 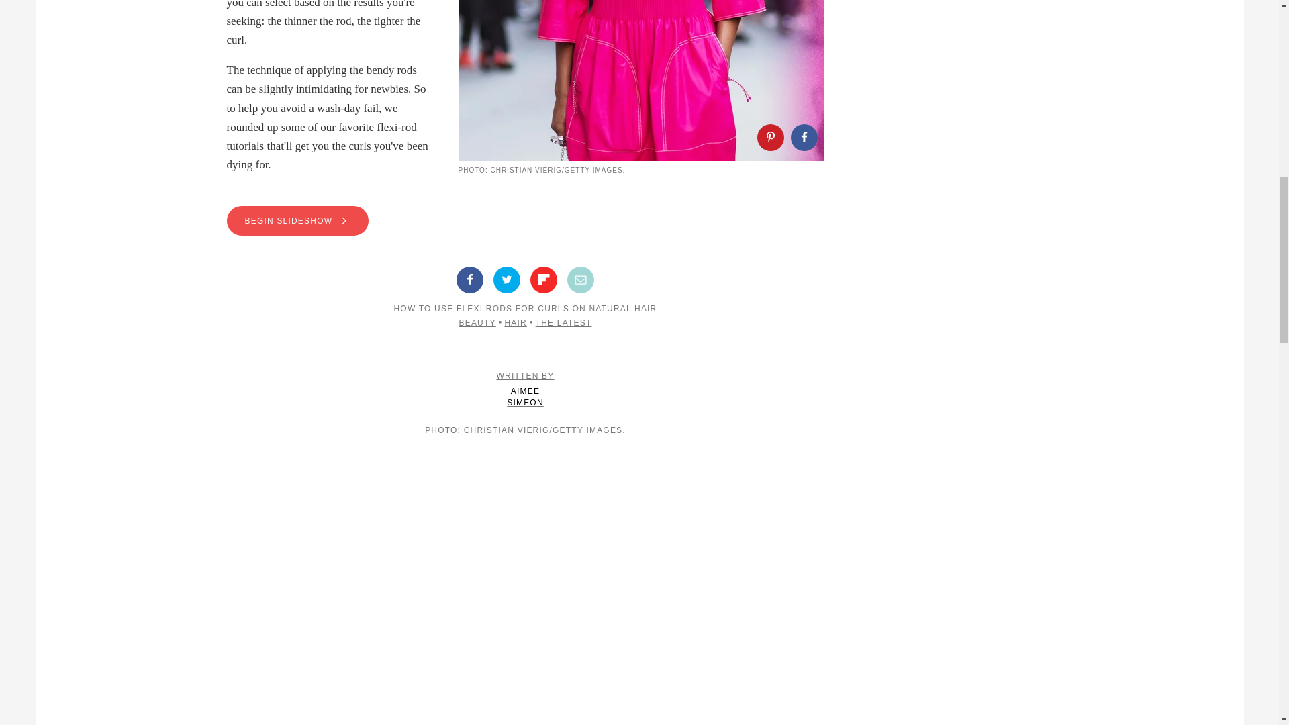 I want to click on Share on Pinterest, so click(x=771, y=137).